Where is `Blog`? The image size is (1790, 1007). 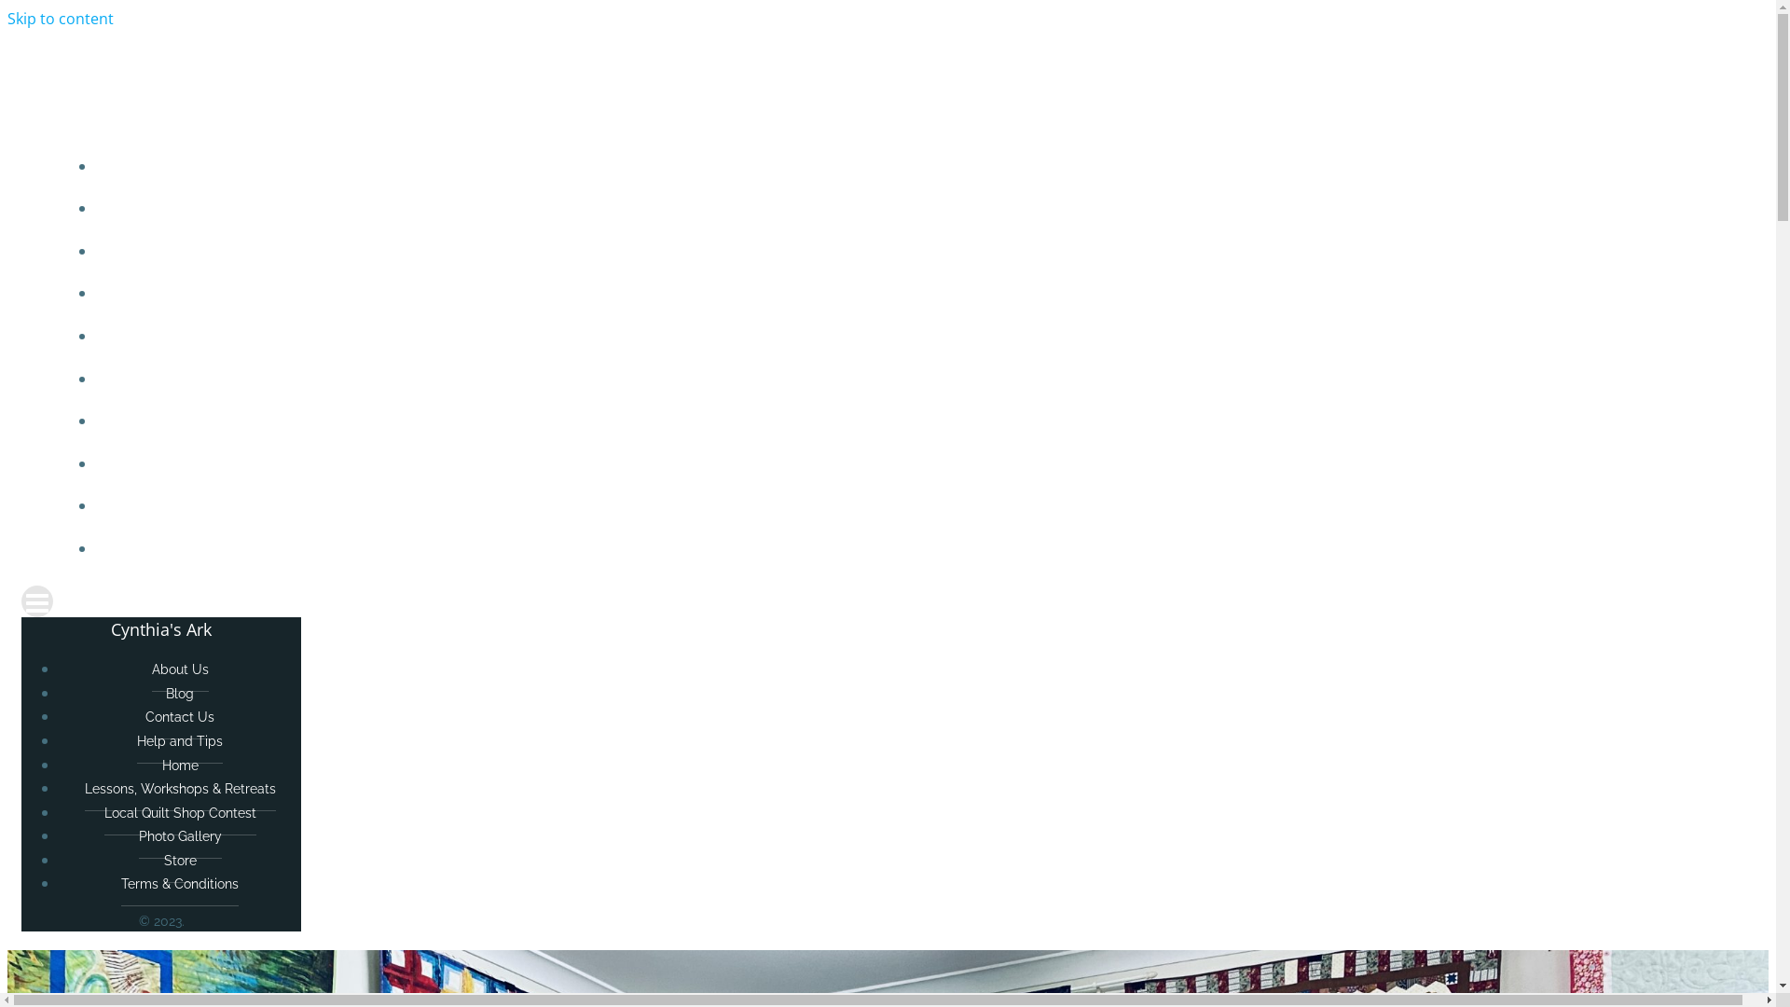
Blog is located at coordinates (180, 694).